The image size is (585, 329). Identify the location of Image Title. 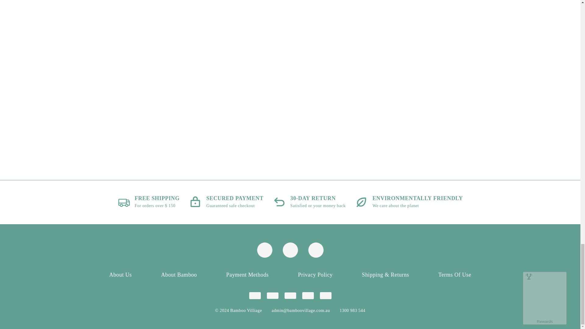
(290, 295).